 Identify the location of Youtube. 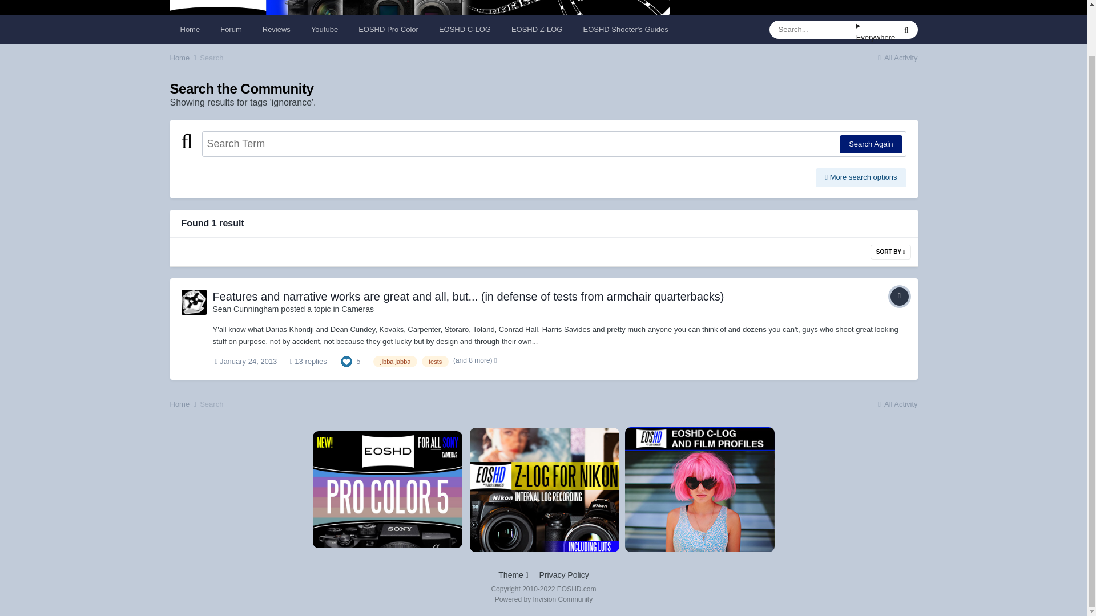
(324, 29).